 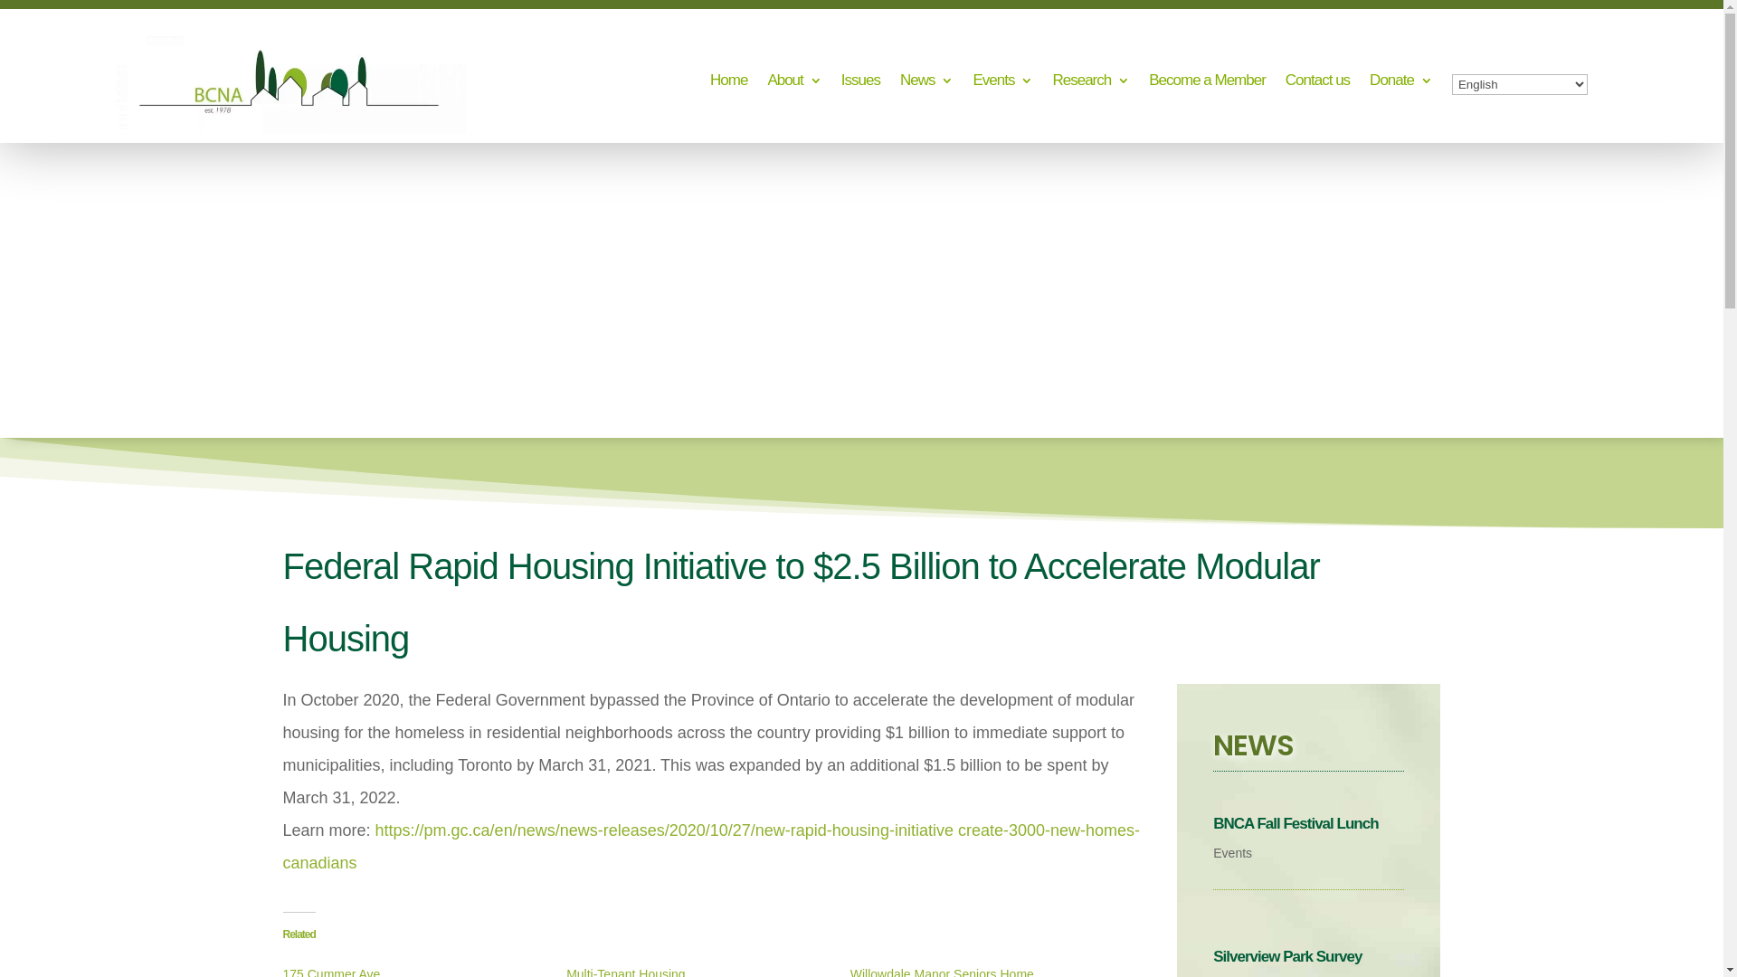 What do you see at coordinates (288, 80) in the screenshot?
I see `BCNA-logo` at bounding box center [288, 80].